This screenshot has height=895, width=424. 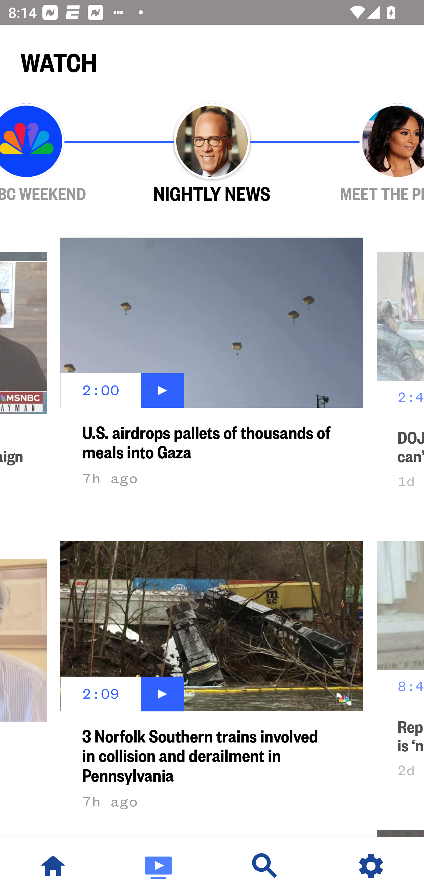 What do you see at coordinates (265, 866) in the screenshot?
I see `Discover` at bounding box center [265, 866].